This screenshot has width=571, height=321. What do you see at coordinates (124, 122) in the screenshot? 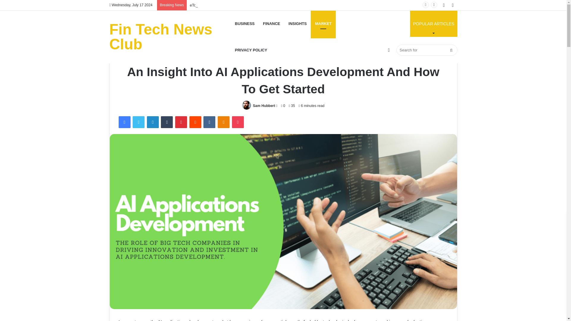
I see `Facebook` at bounding box center [124, 122].